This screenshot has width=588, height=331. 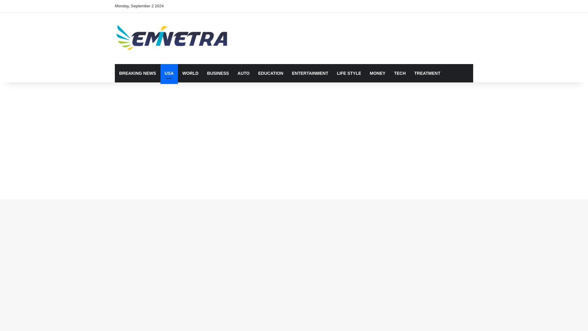 What do you see at coordinates (171, 38) in the screenshot?
I see `Eminetra.com` at bounding box center [171, 38].